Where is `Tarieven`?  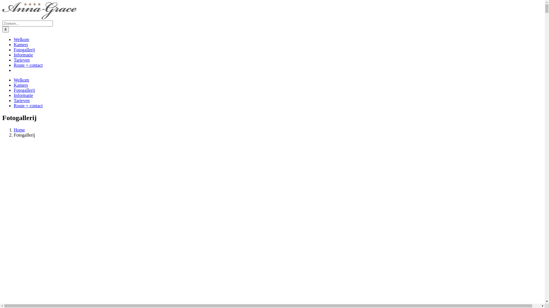 Tarieven is located at coordinates (22, 60).